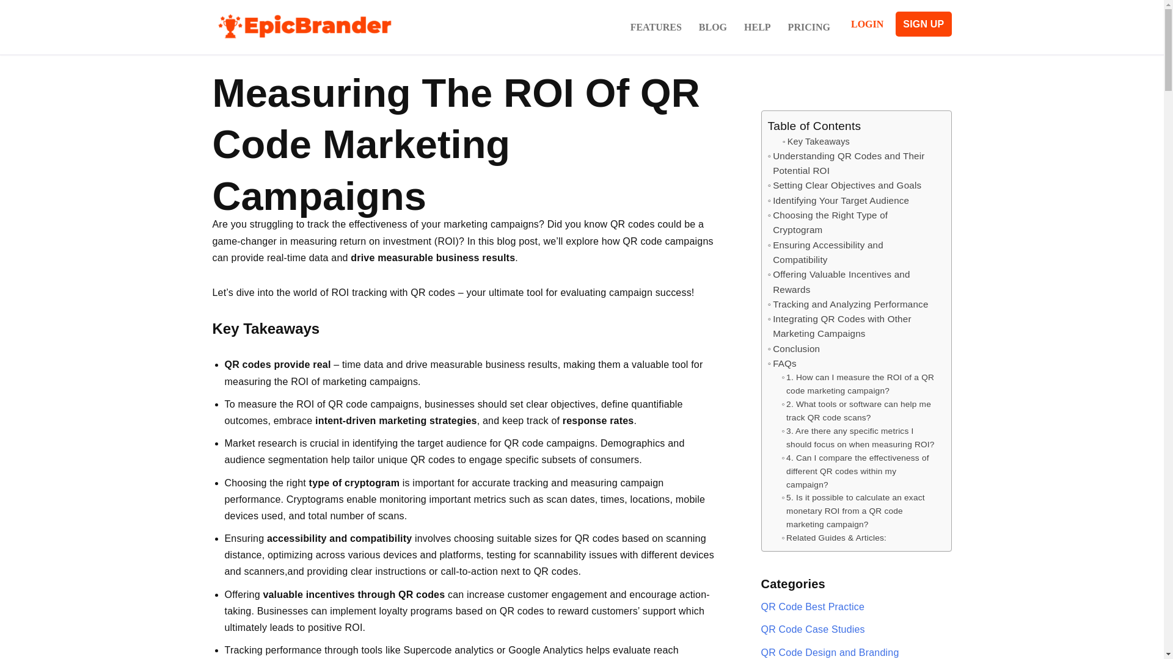  I want to click on Choosing the Right Type of Cryptogram, so click(853, 223).